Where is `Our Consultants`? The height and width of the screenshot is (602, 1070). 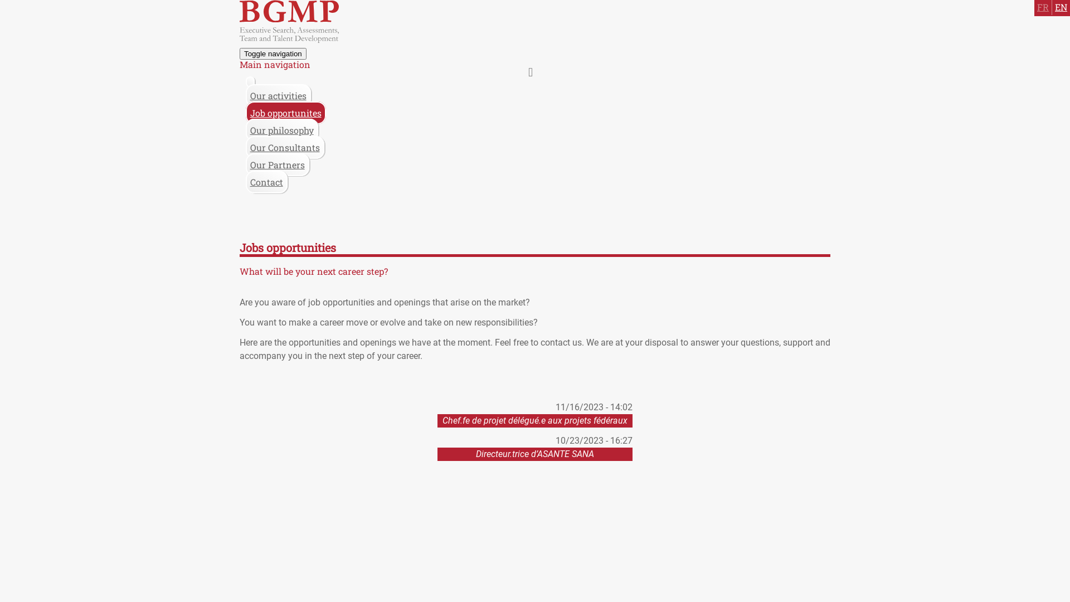
Our Consultants is located at coordinates (285, 147).